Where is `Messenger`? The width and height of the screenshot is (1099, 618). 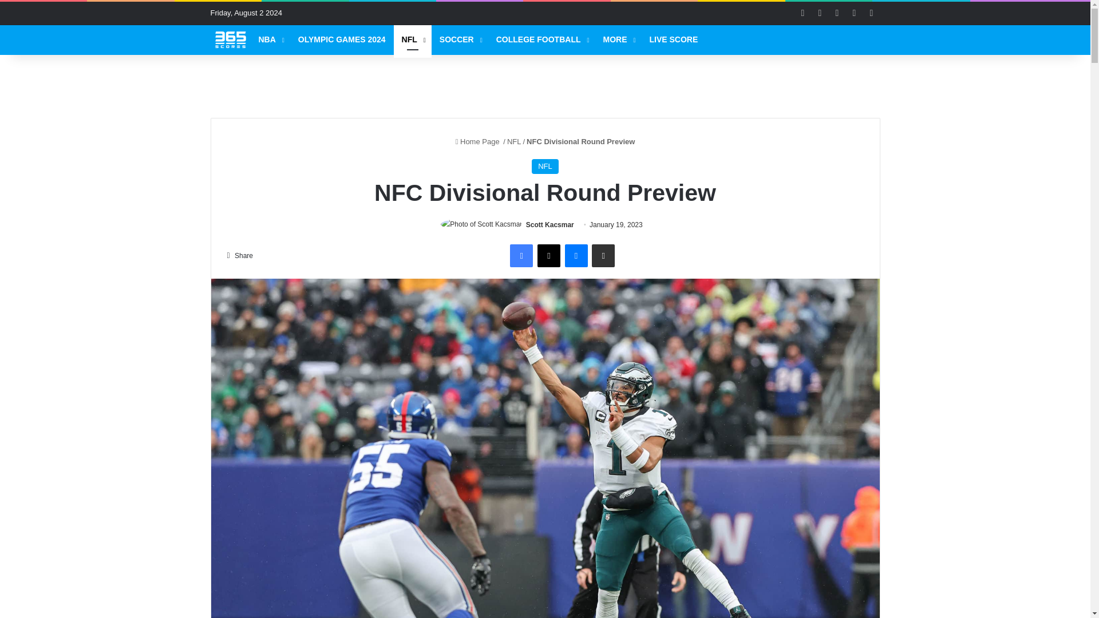
Messenger is located at coordinates (576, 255).